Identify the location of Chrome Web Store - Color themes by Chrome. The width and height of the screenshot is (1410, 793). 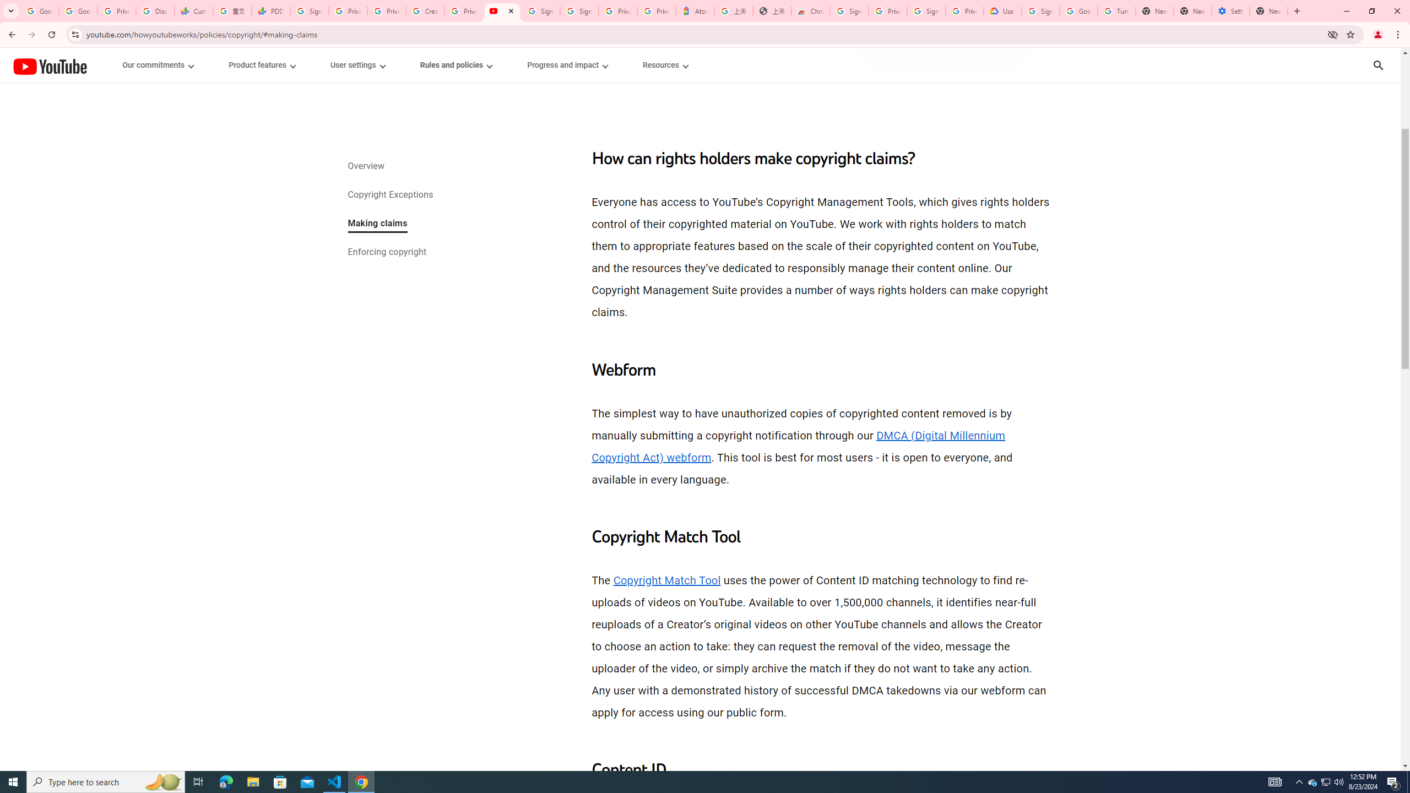
(811, 11).